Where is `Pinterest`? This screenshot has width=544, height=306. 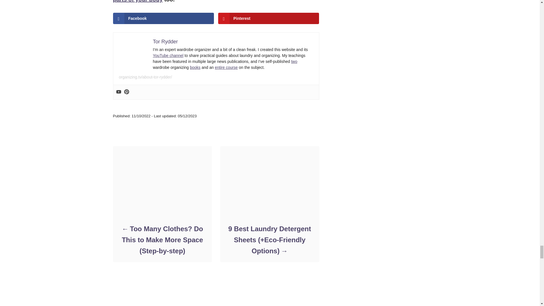
Pinterest is located at coordinates (269, 18).